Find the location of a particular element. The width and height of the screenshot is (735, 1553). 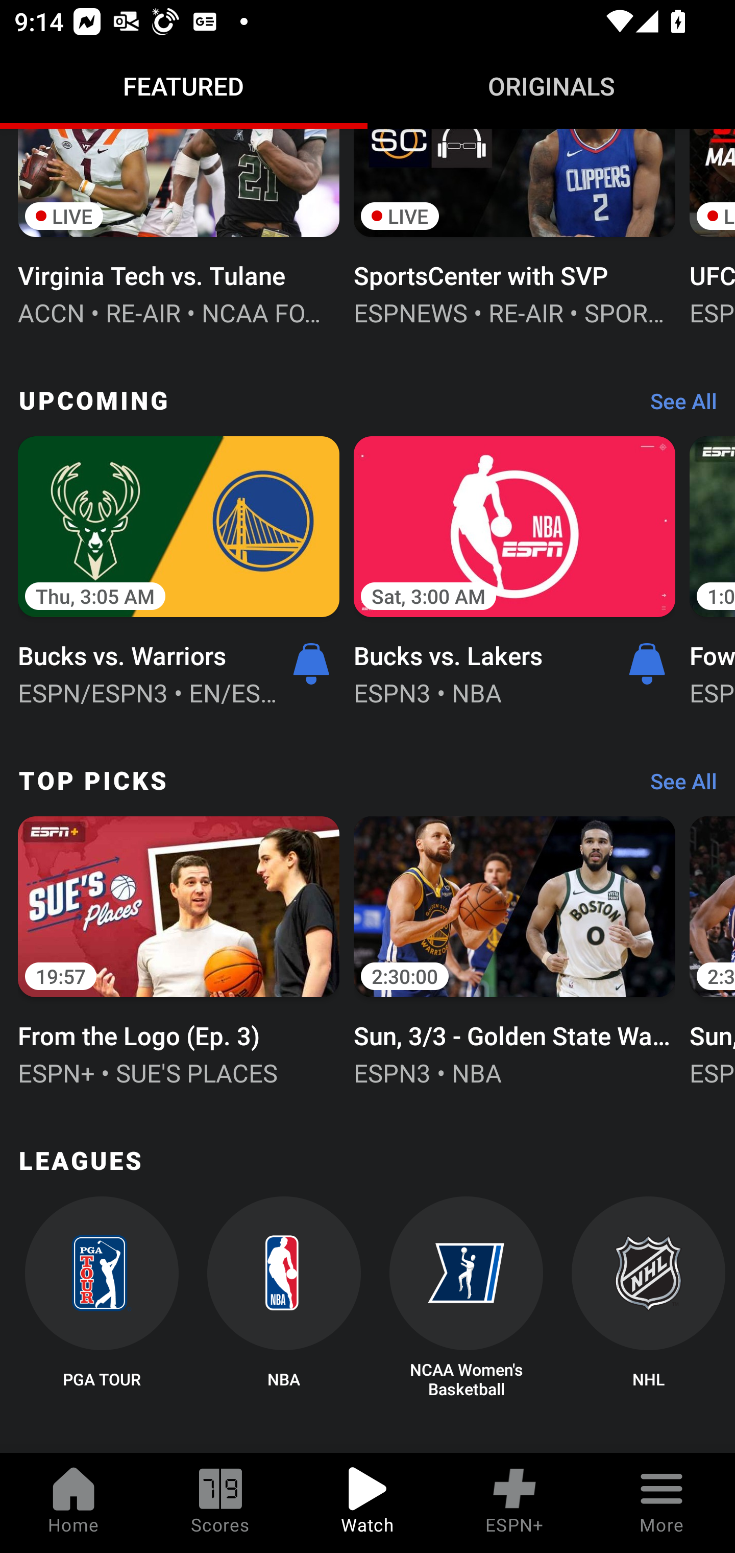

ESPN+ is located at coordinates (514, 1503).